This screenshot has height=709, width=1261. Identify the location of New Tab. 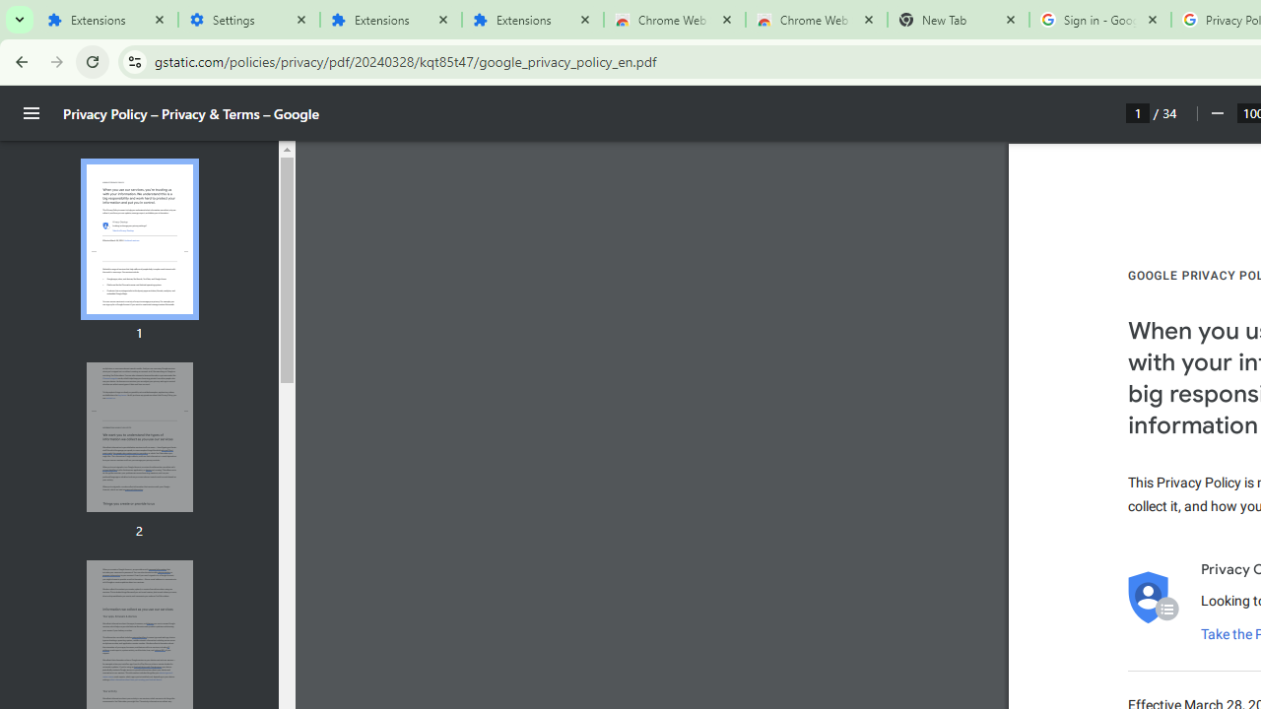
(958, 20).